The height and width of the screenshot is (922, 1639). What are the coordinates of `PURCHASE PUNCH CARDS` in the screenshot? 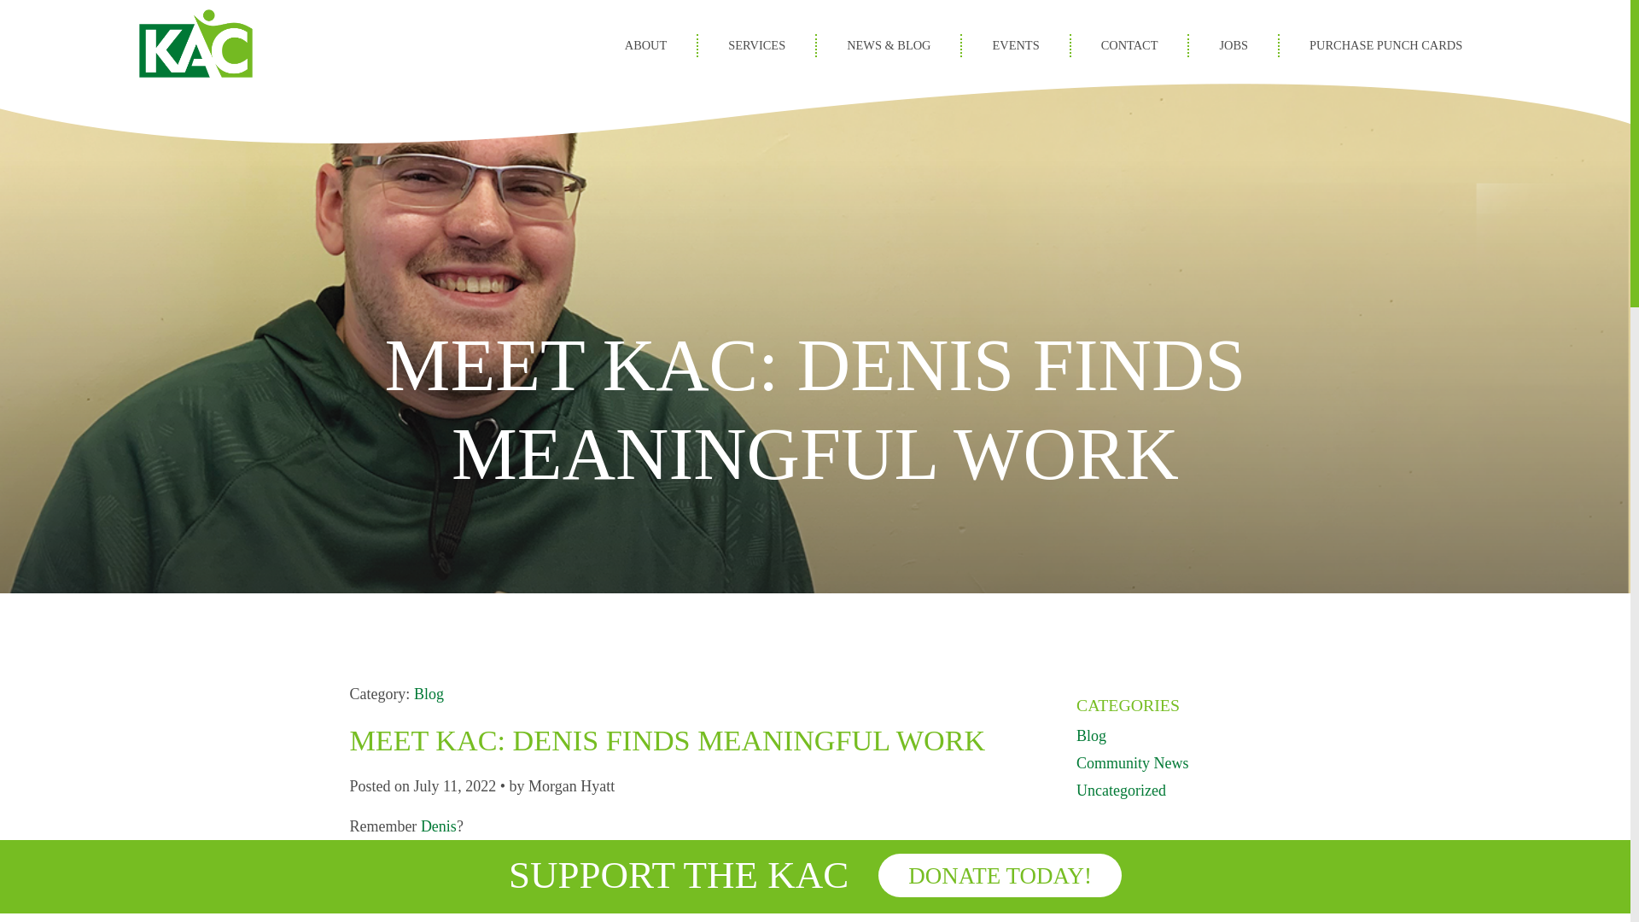 It's located at (1385, 44).